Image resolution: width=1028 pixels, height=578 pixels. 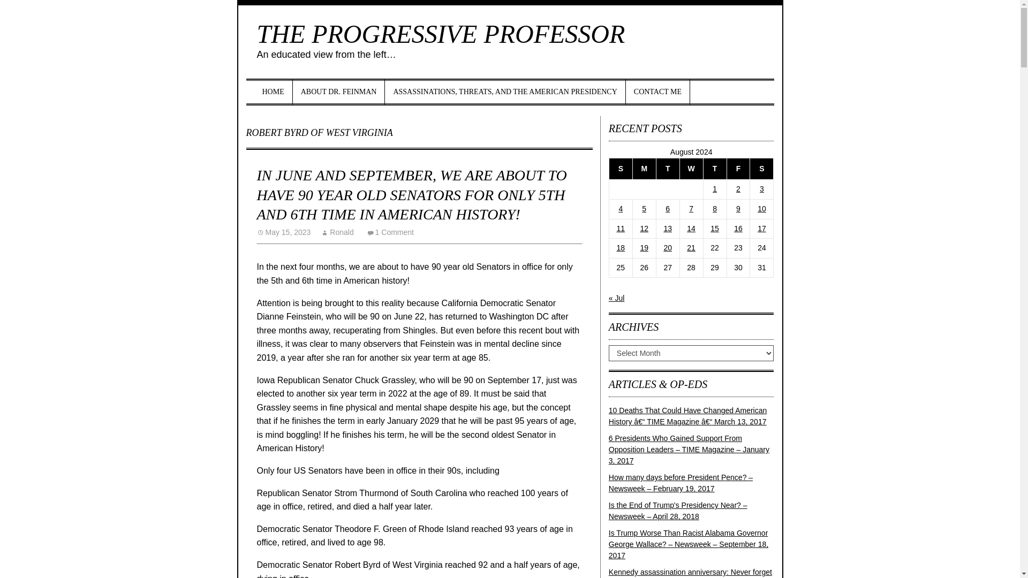 What do you see at coordinates (621, 229) in the screenshot?
I see `11` at bounding box center [621, 229].